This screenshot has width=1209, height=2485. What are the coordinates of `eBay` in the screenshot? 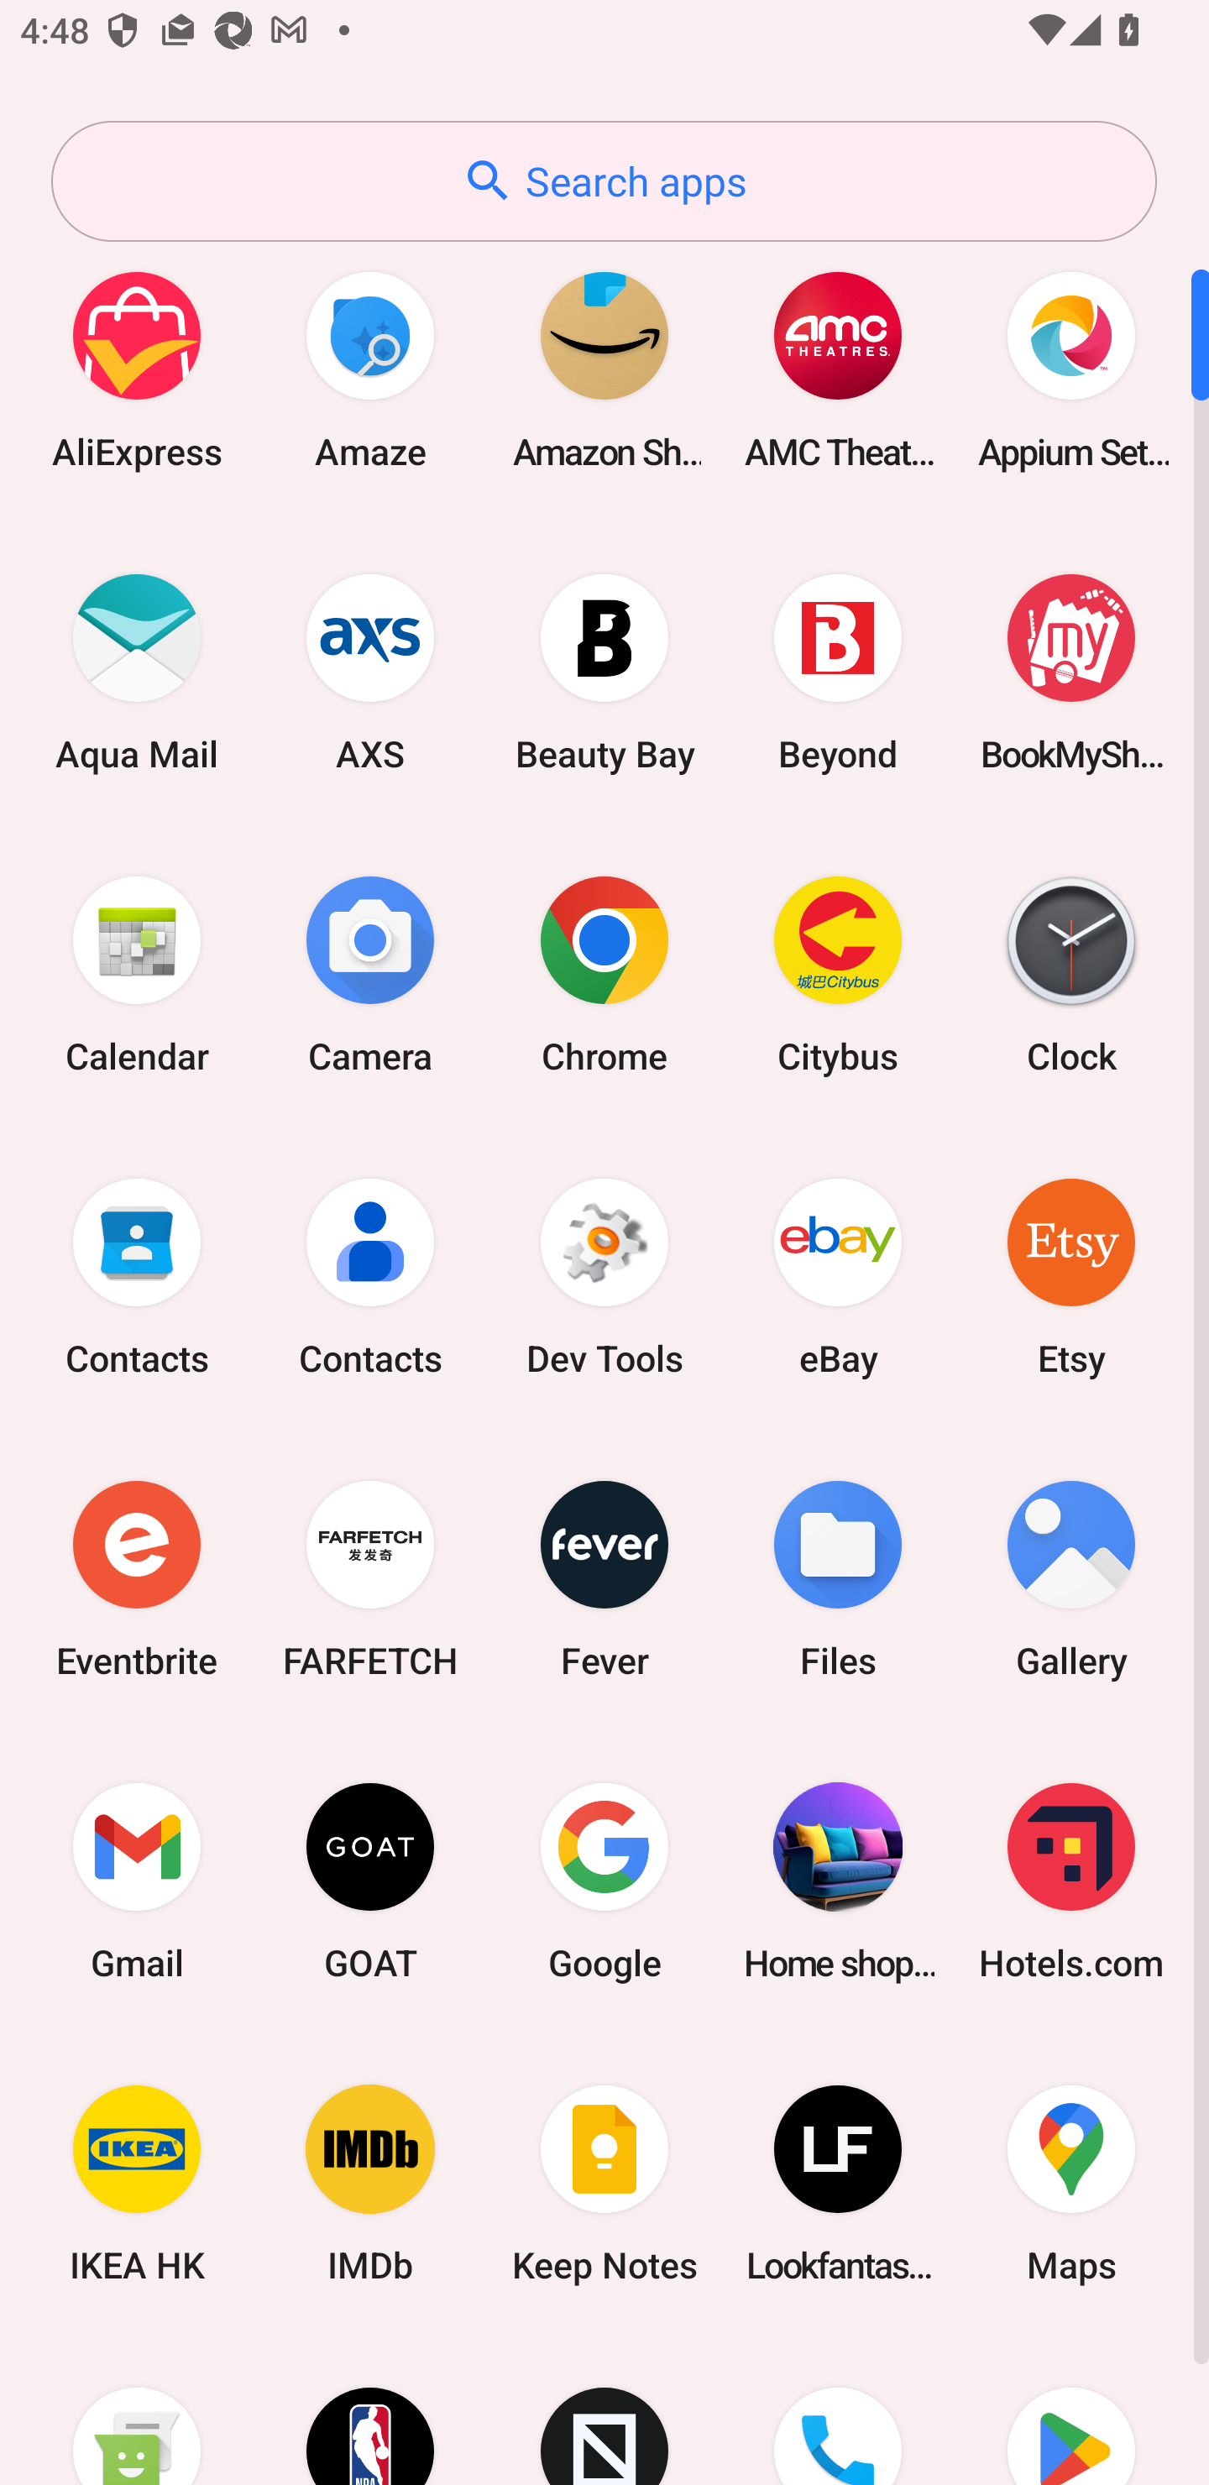 It's located at (838, 1276).